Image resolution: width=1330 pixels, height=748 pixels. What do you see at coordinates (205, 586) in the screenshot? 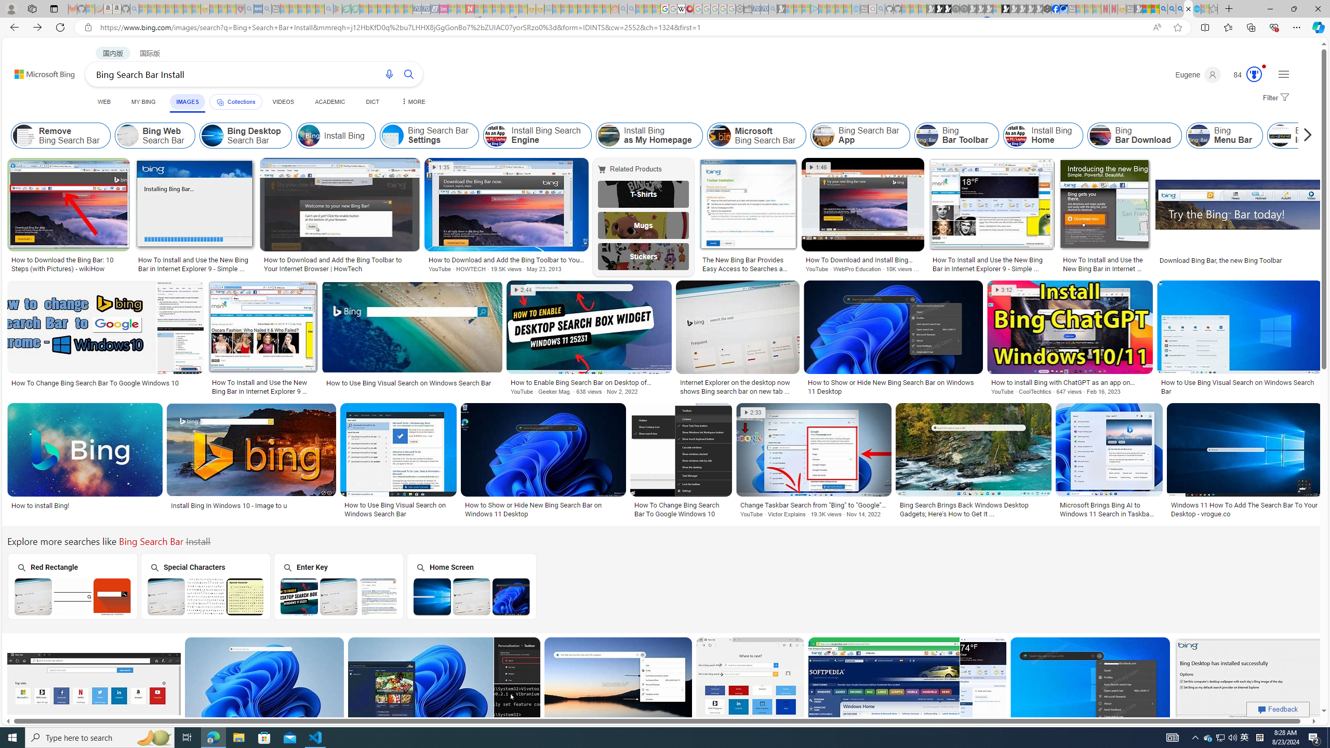
I see `Special Characters` at bounding box center [205, 586].